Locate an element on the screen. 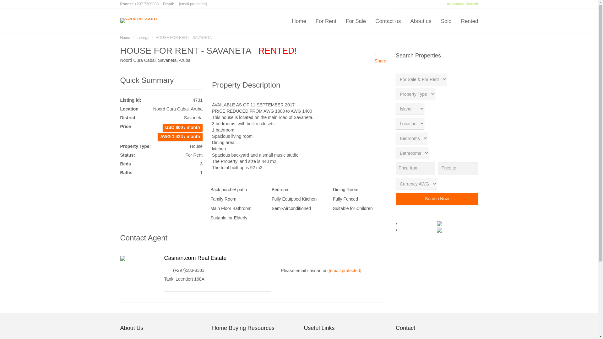 The width and height of the screenshot is (603, 339). Contact us is located at coordinates (388, 21).